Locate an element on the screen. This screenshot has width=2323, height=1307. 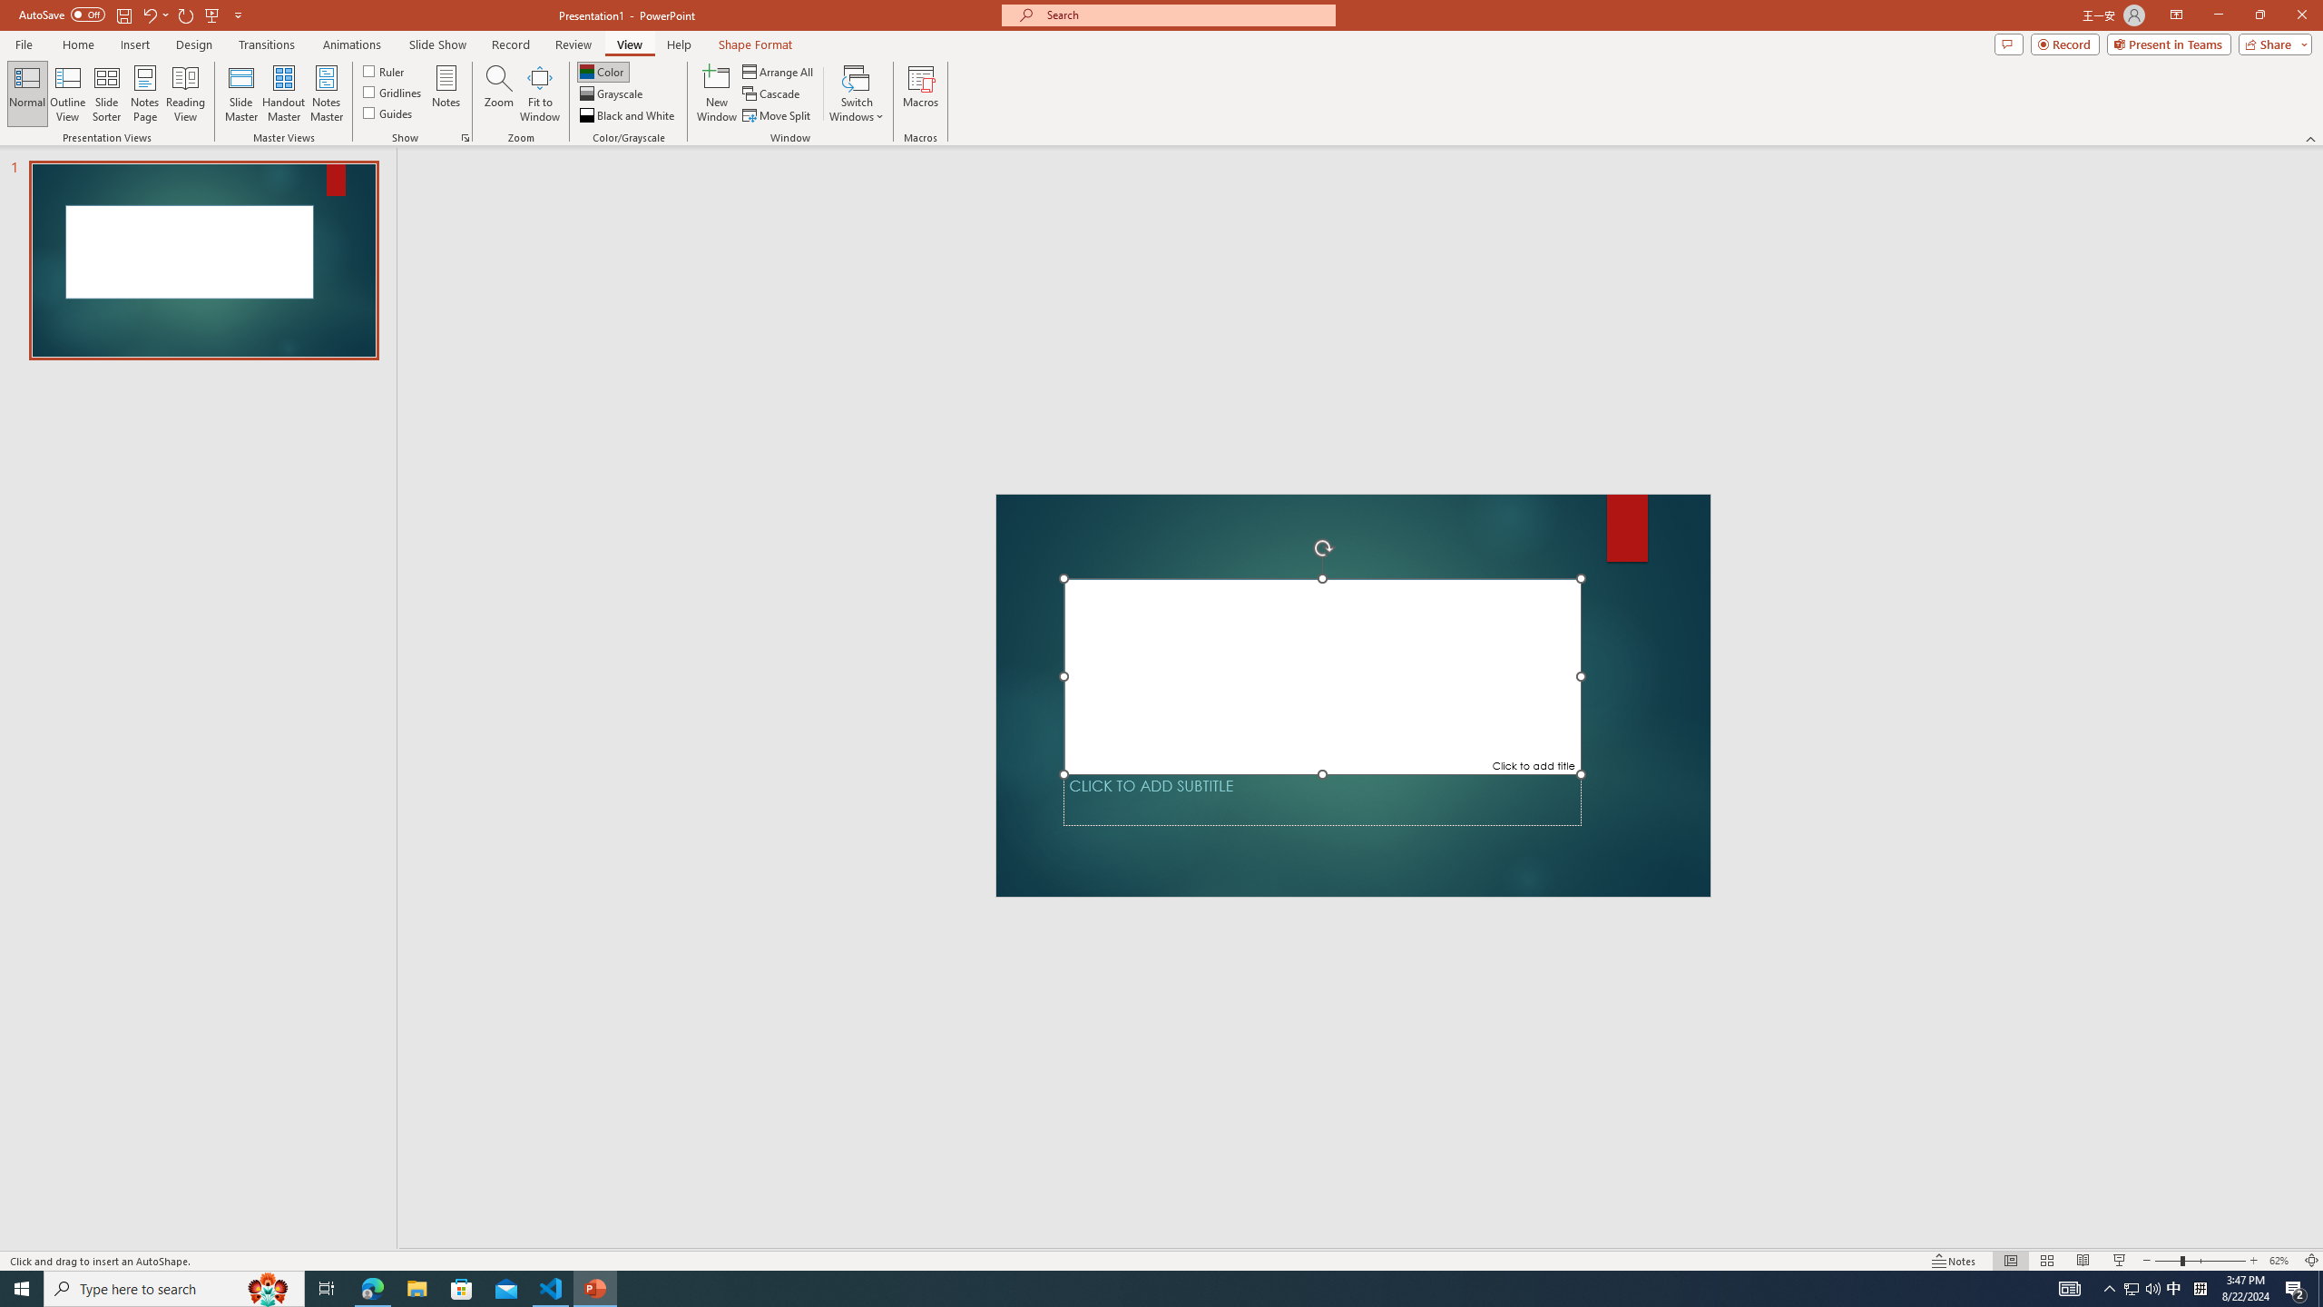
Slide Master is located at coordinates (241, 93).